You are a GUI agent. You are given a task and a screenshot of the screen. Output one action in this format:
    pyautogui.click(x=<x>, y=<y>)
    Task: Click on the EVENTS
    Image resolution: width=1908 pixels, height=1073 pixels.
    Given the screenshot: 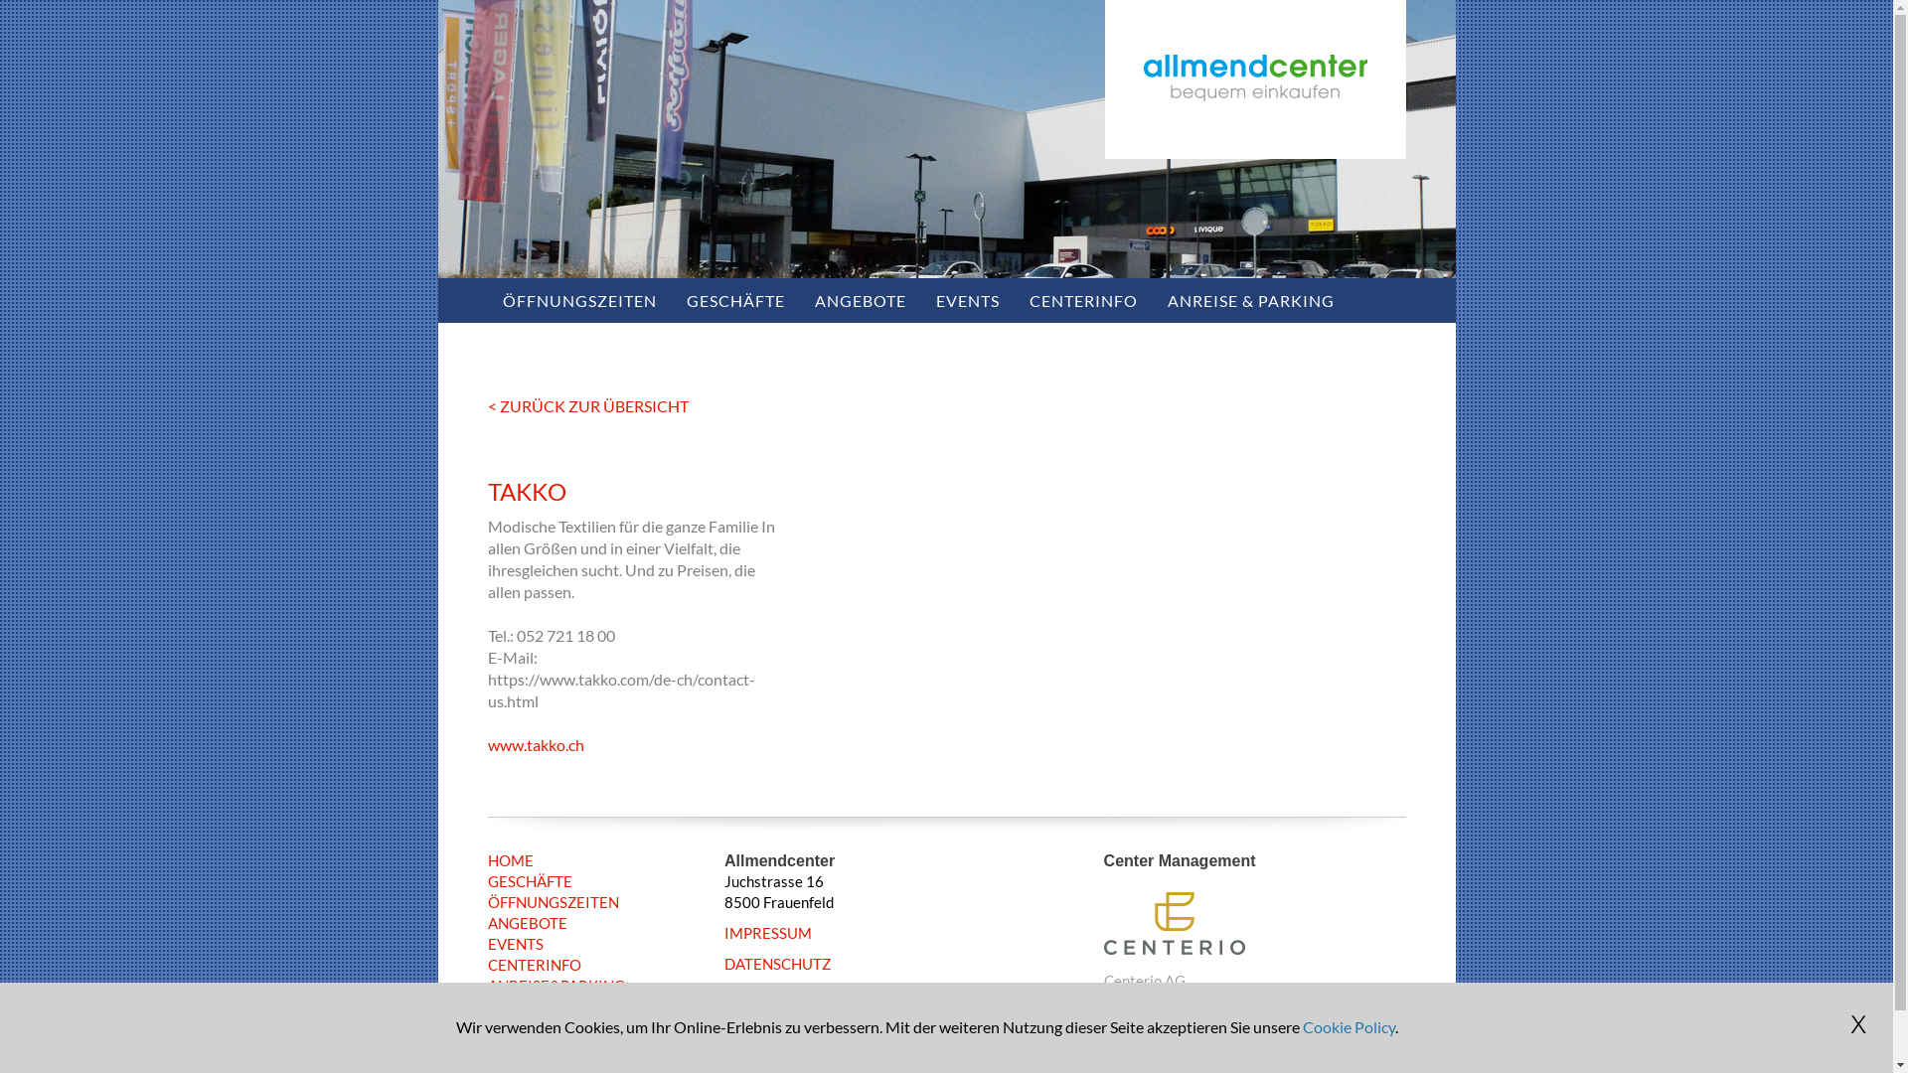 What is the action you would take?
    pyautogui.click(x=967, y=300)
    